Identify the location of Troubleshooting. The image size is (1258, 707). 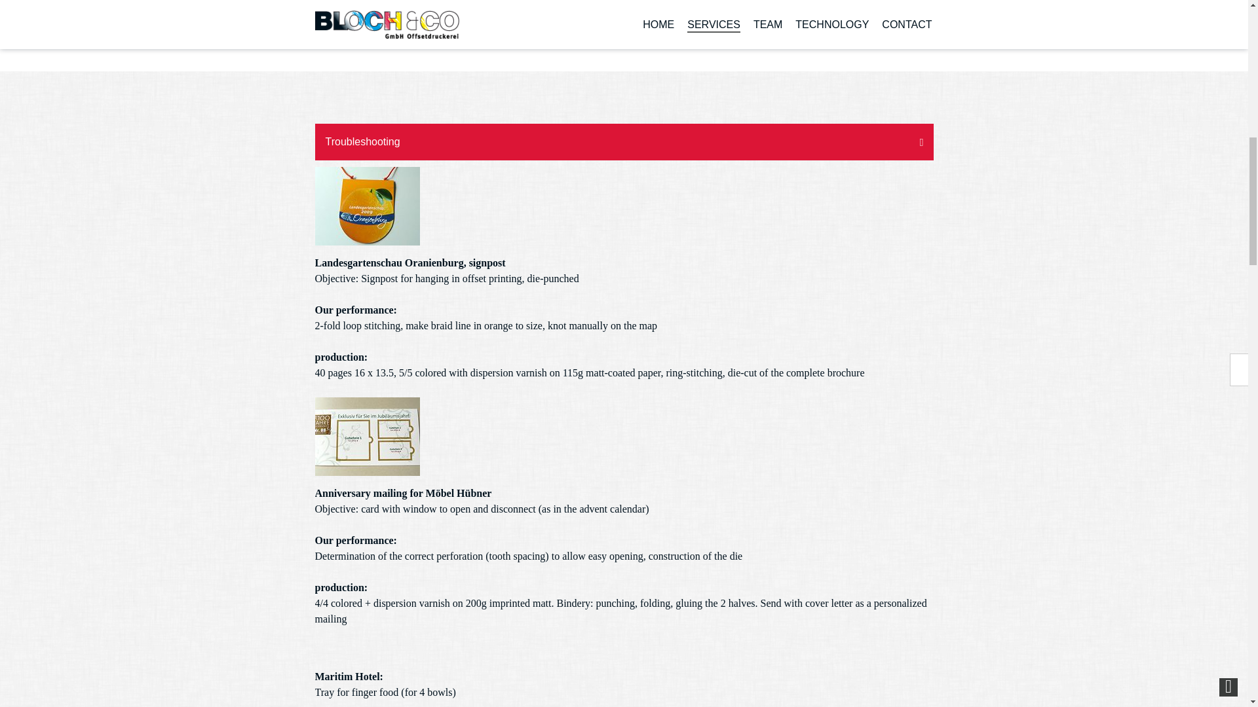
(624, 142).